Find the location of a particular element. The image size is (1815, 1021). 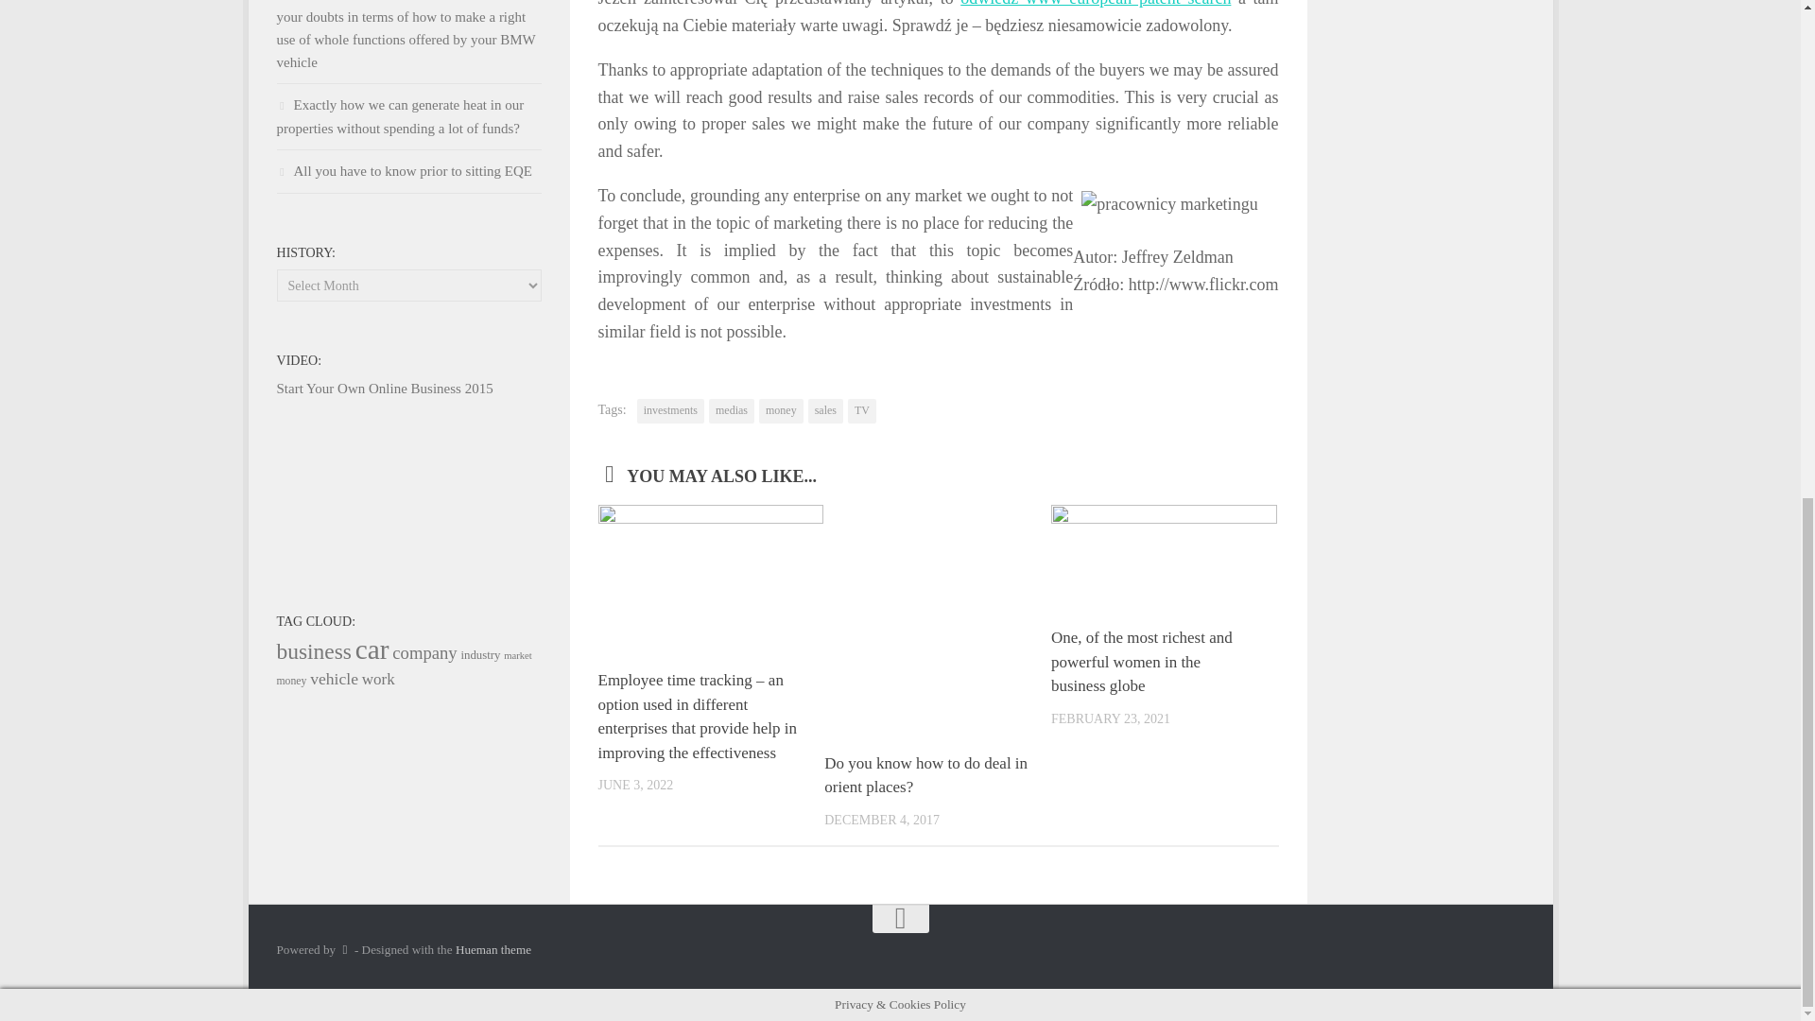

money is located at coordinates (781, 411).